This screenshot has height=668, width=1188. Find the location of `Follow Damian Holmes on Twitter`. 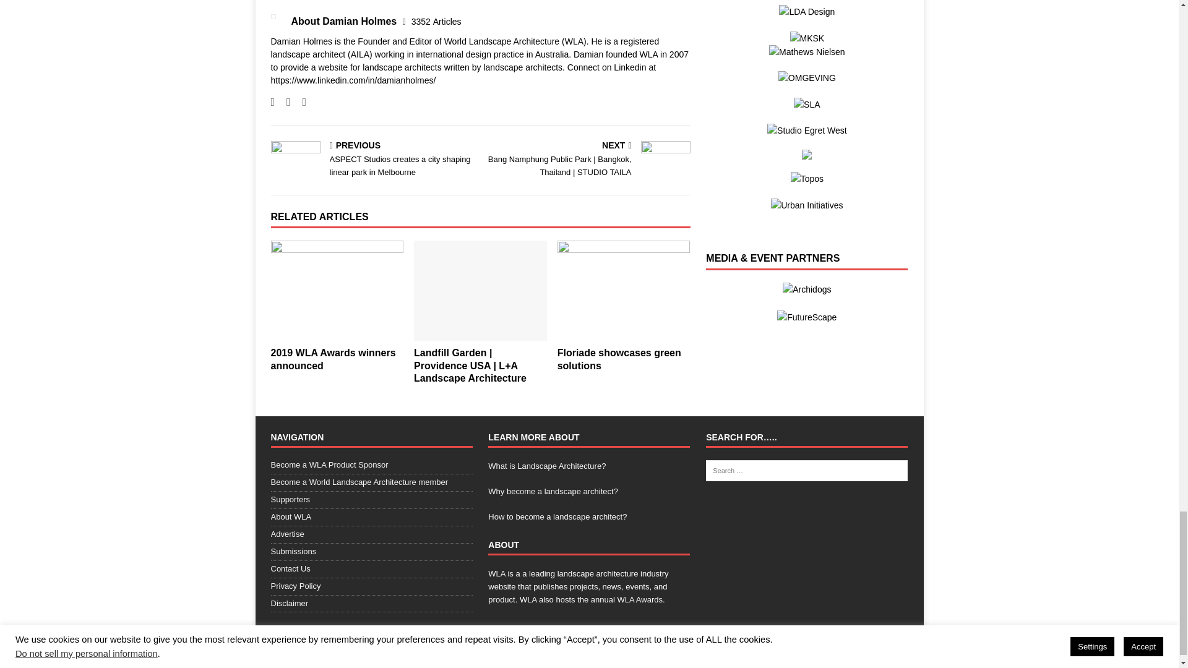

Follow Damian Holmes on Twitter is located at coordinates (283, 101).